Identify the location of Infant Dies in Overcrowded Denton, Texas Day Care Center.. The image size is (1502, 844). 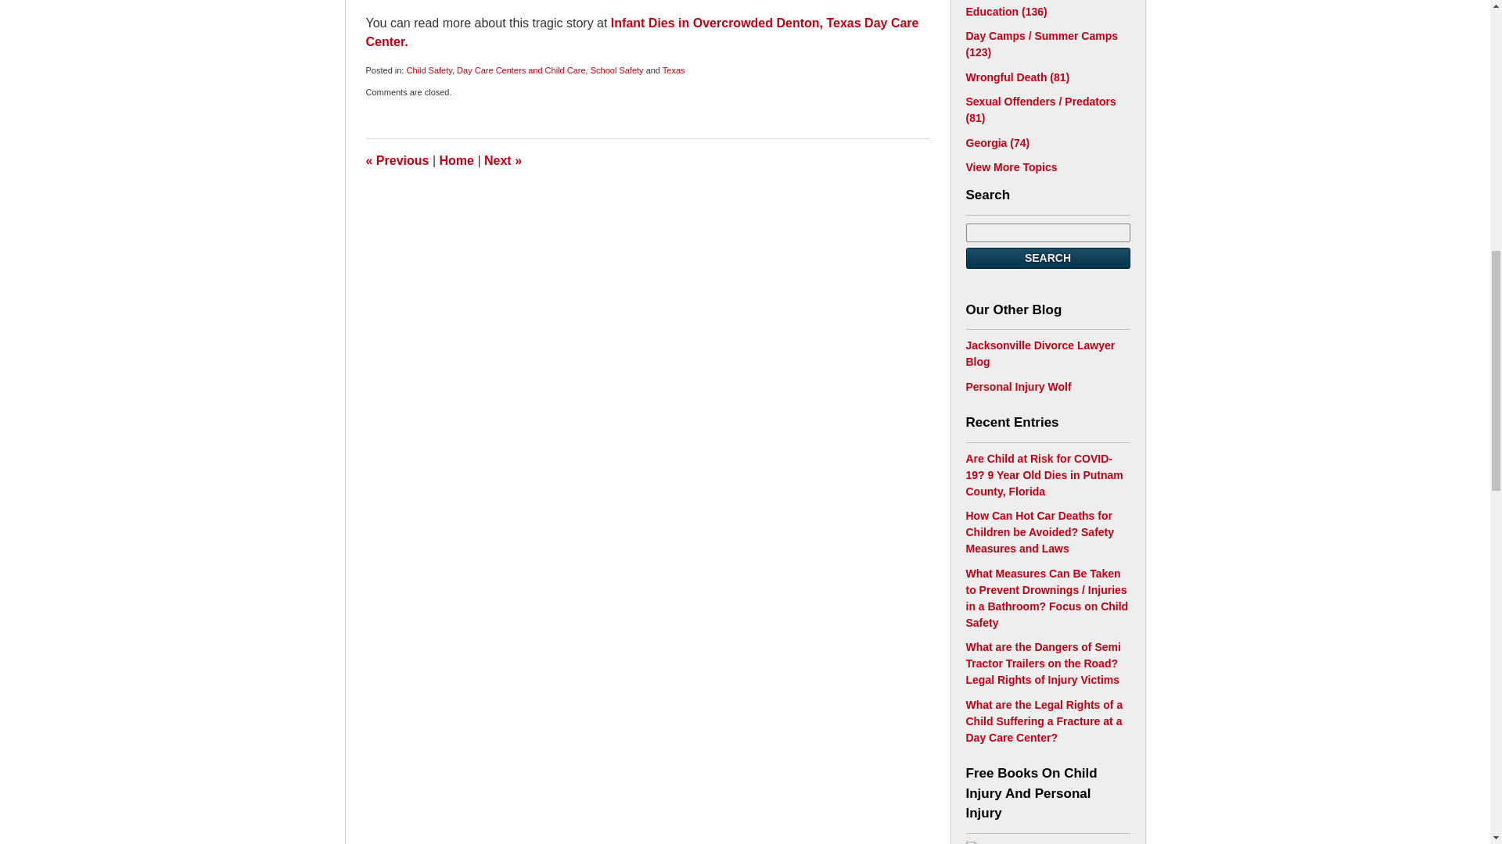
(643, 31).